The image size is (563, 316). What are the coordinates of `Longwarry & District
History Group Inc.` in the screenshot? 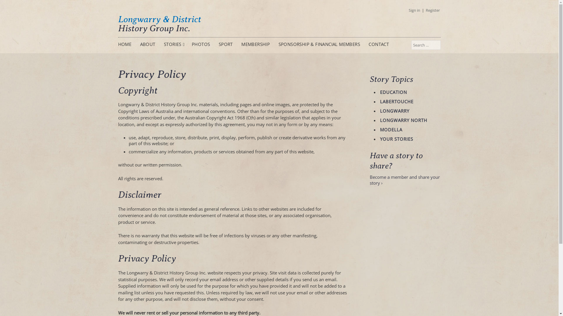 It's located at (160, 24).